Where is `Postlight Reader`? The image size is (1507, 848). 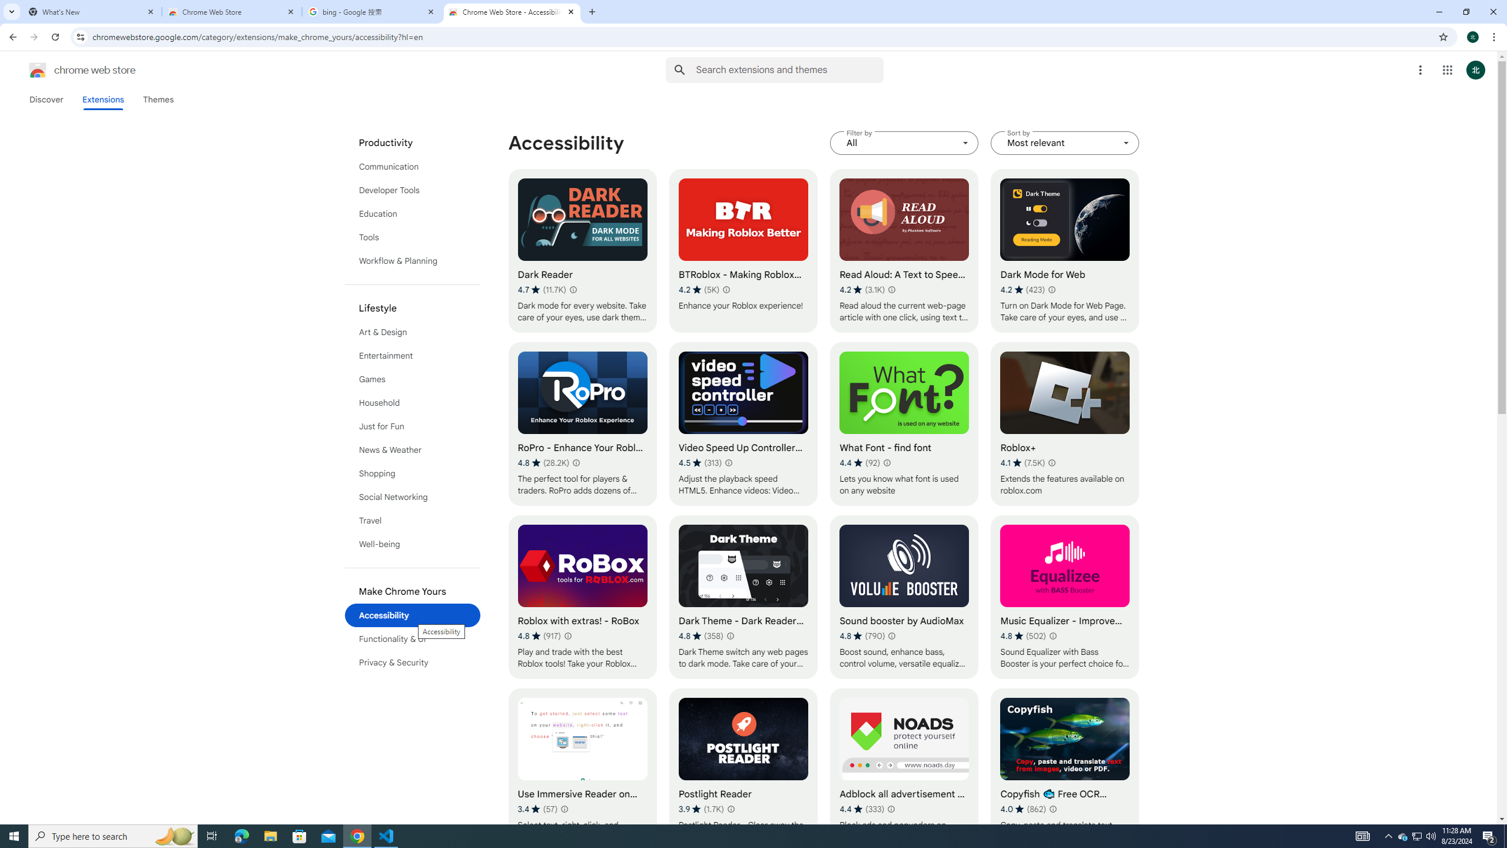 Postlight Reader is located at coordinates (743, 770).